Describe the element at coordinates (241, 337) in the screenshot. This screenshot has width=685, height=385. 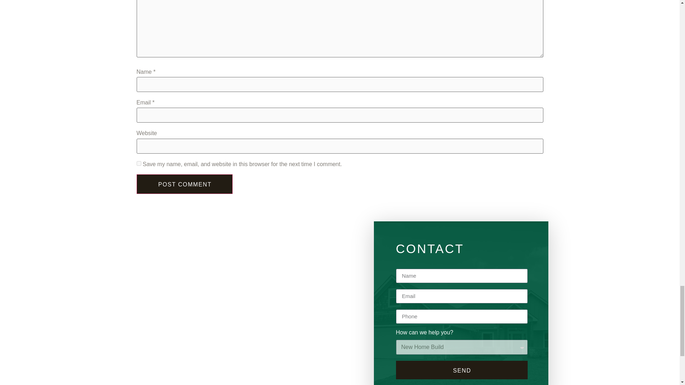
I see `207 That Way St. Ste. A2 Lake Jackson, TX 77566` at that location.